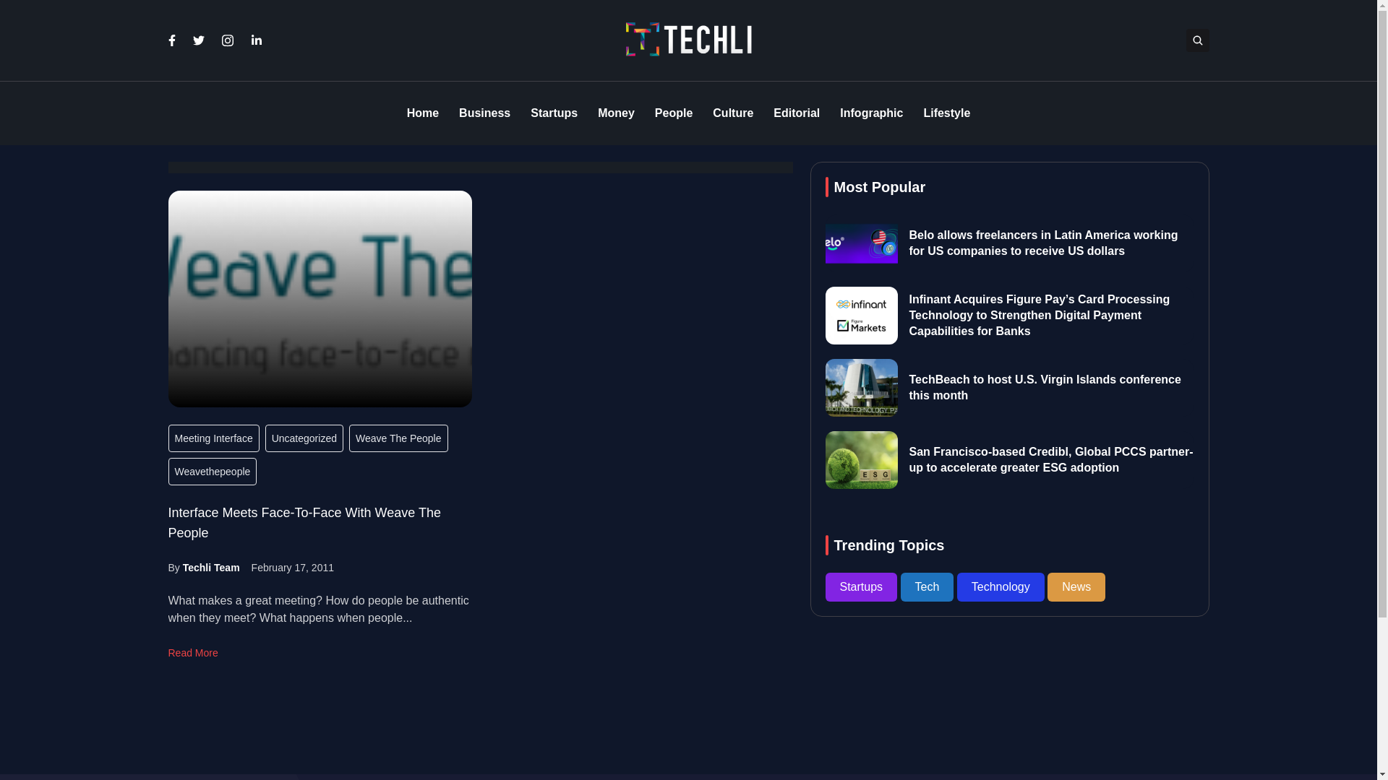 This screenshot has height=780, width=1388. What do you see at coordinates (211, 567) in the screenshot?
I see `Techli Team` at bounding box center [211, 567].